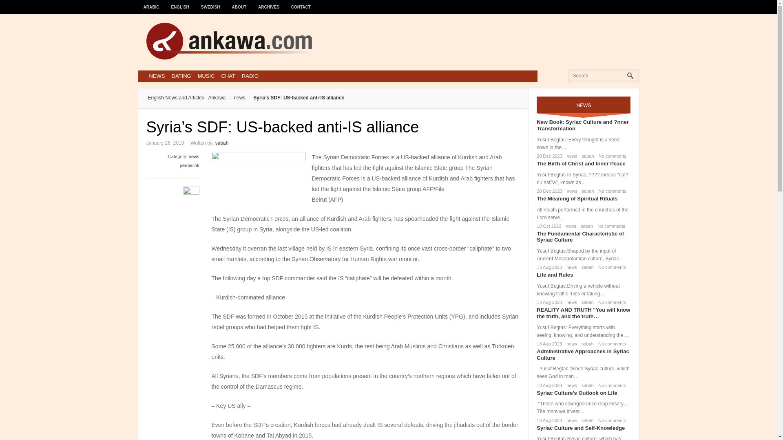 This screenshot has height=440, width=783. I want to click on news, so click(570, 302).